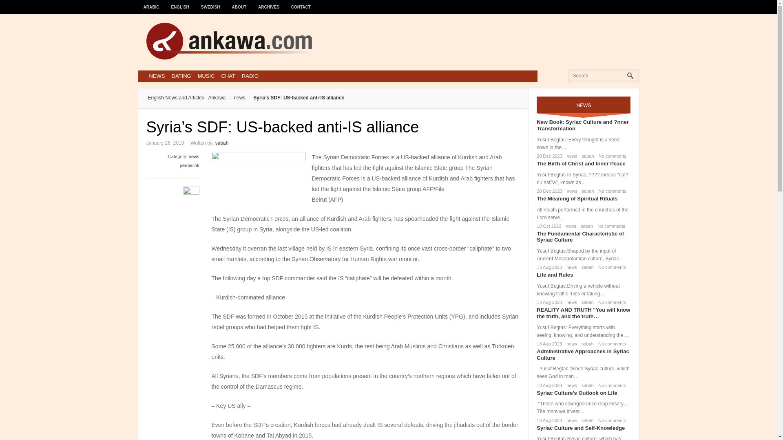 This screenshot has height=440, width=783. I want to click on news, so click(570, 302).